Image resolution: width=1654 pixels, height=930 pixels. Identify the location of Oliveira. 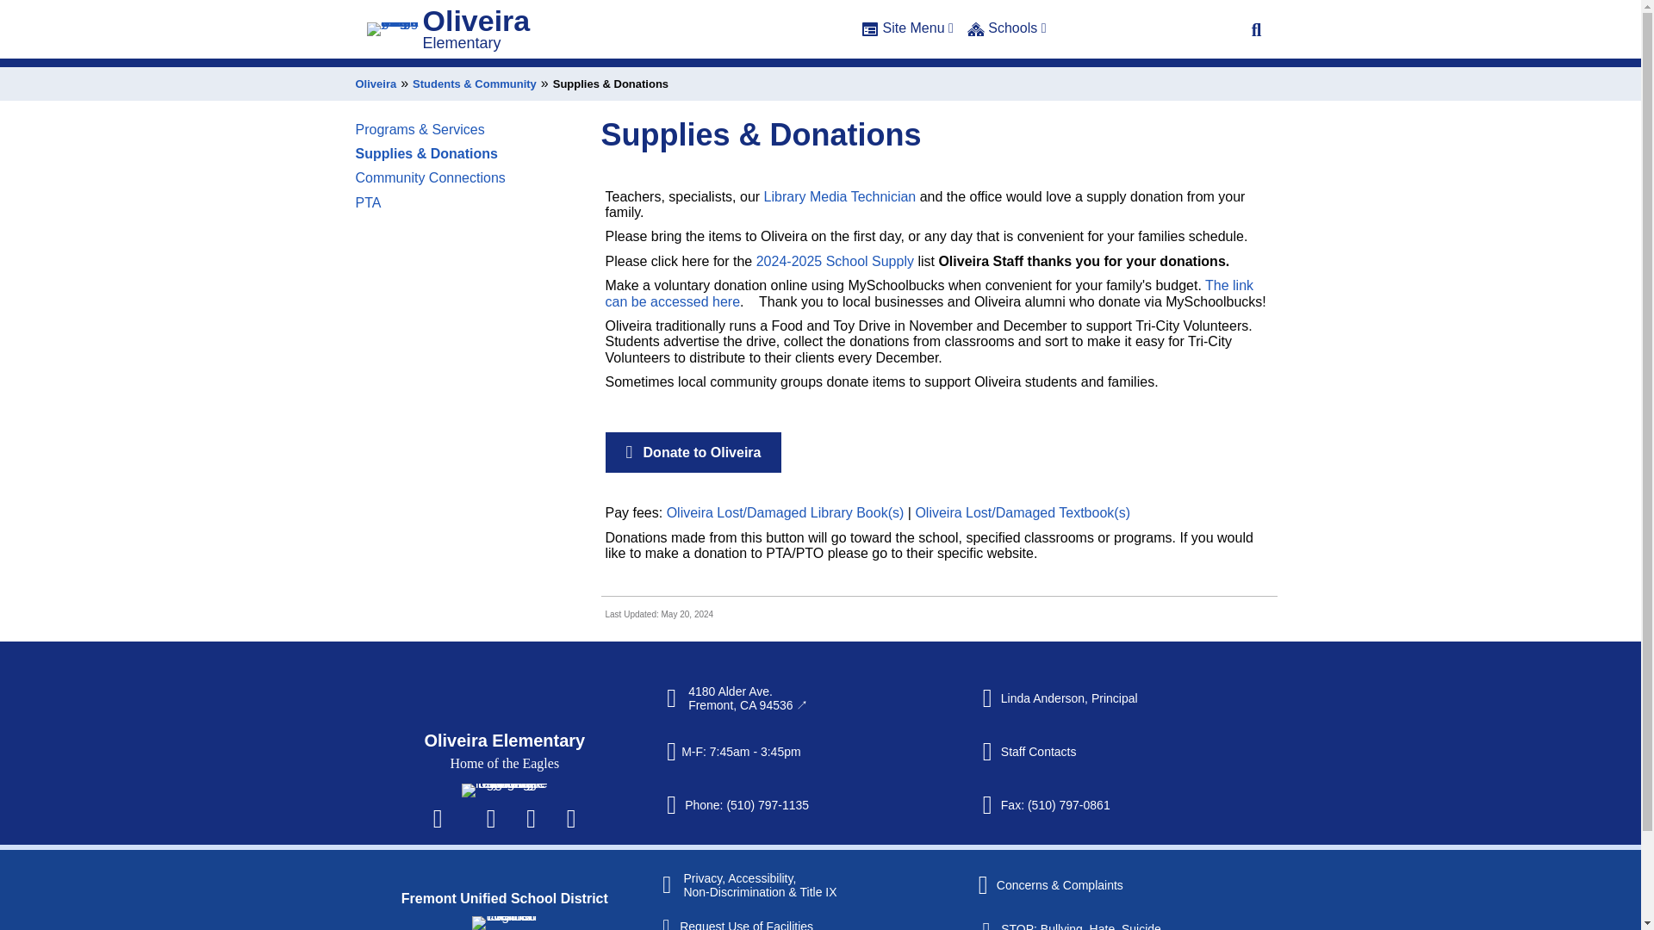
(476, 25).